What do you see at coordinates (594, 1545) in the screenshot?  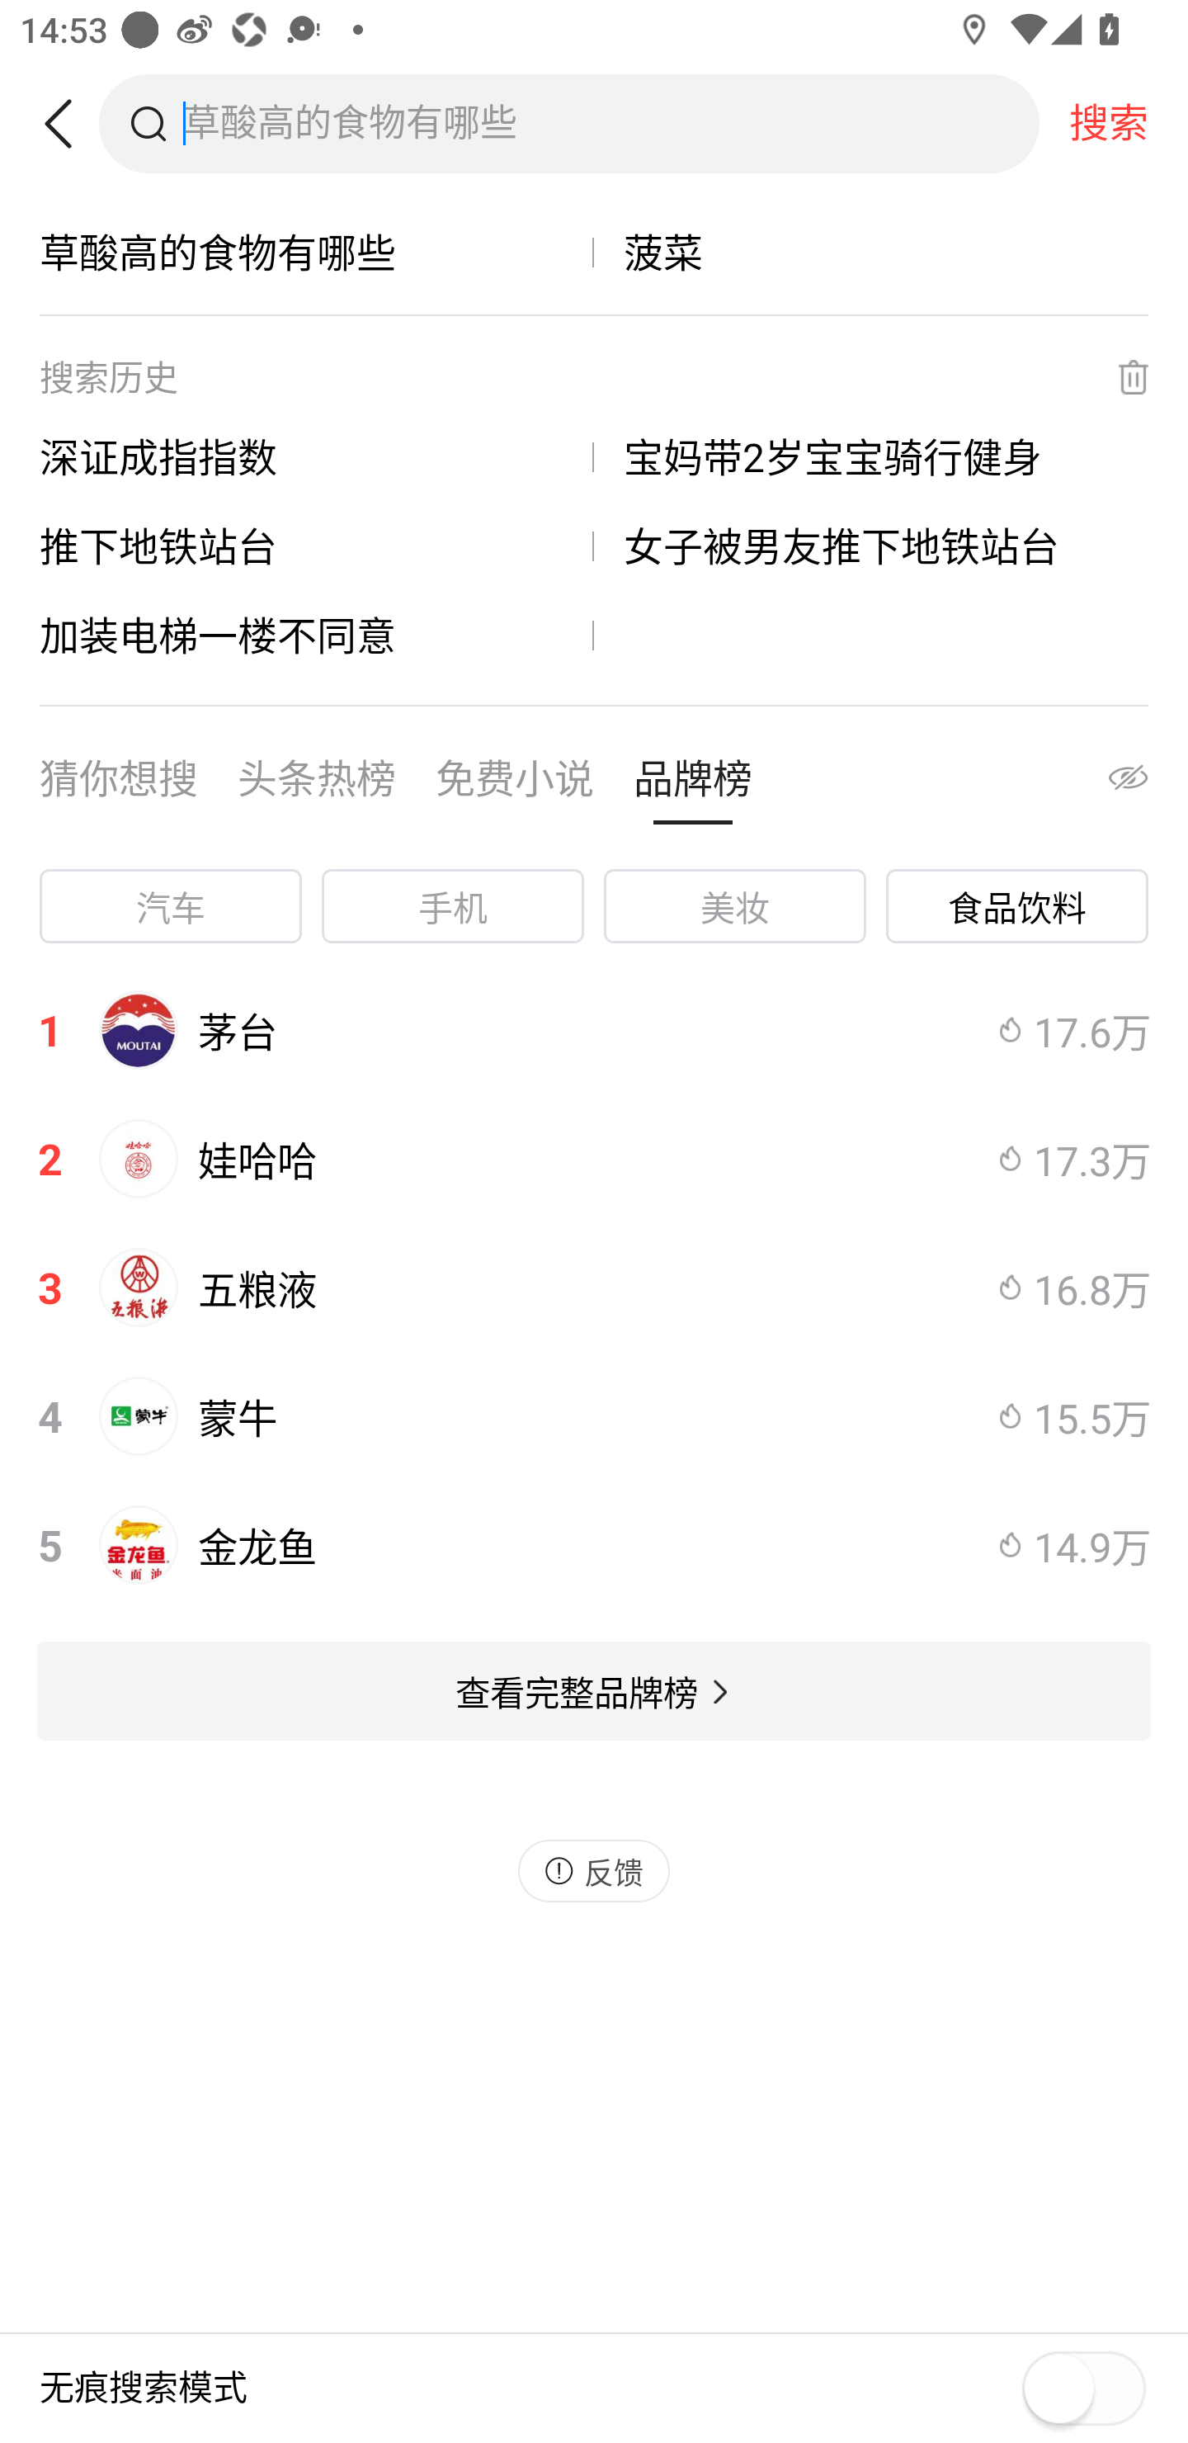 I see `5,金龙鱼热度值,14.9万` at bounding box center [594, 1545].